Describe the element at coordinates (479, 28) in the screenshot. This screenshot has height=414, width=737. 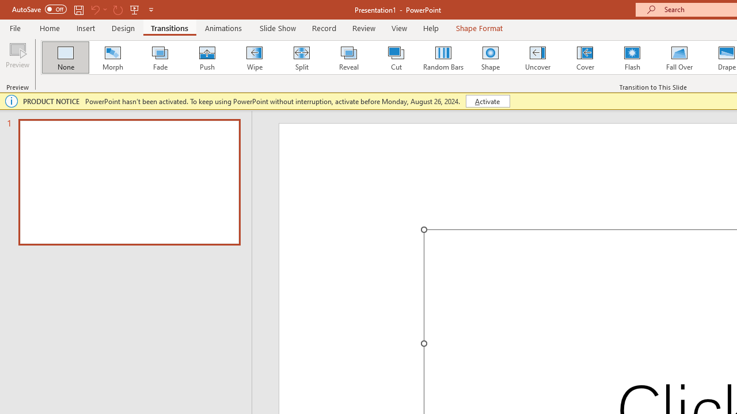
I see `Shape Format` at that location.